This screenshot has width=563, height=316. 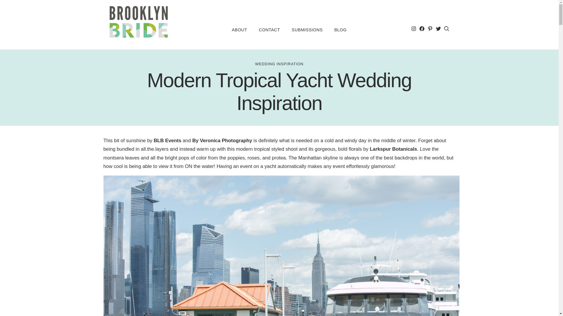 I want to click on Facebook, so click(x=422, y=29).